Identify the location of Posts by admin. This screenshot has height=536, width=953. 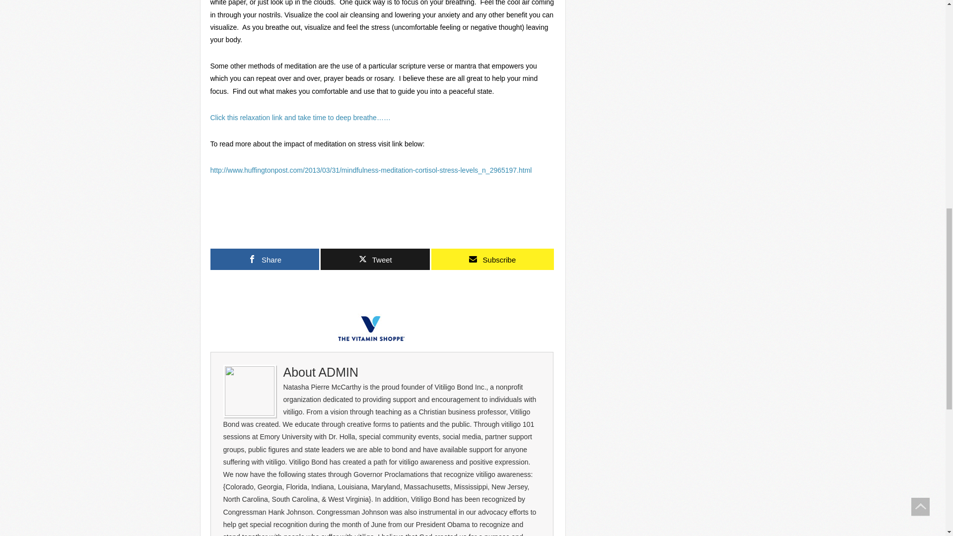
(338, 372).